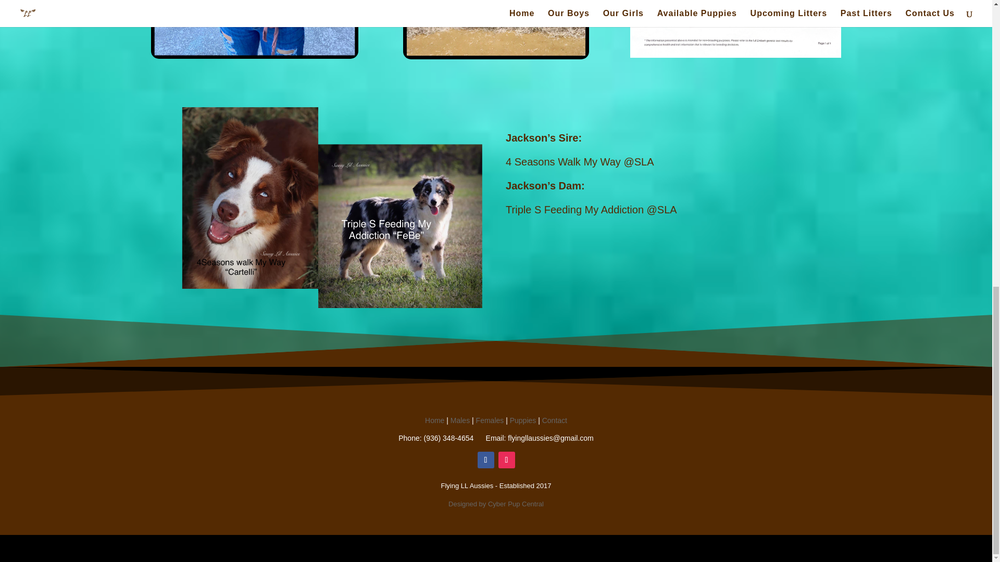  I want to click on Contact, so click(554, 420).